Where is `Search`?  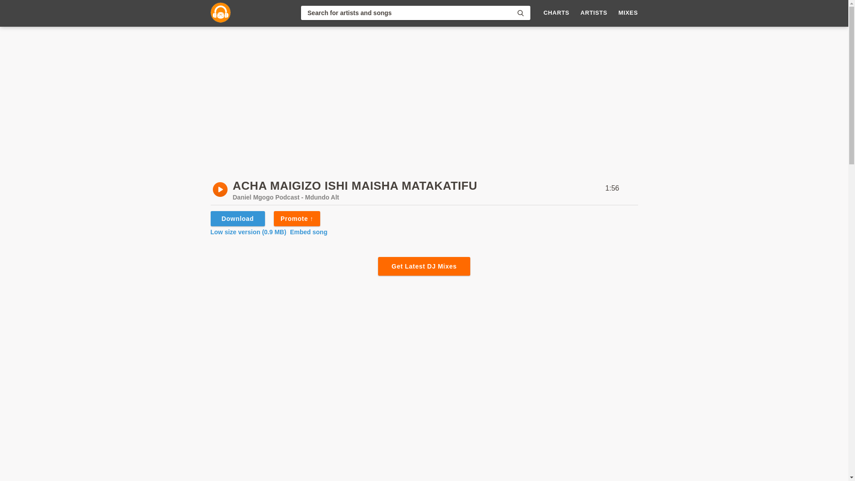
Search is located at coordinates (520, 12).